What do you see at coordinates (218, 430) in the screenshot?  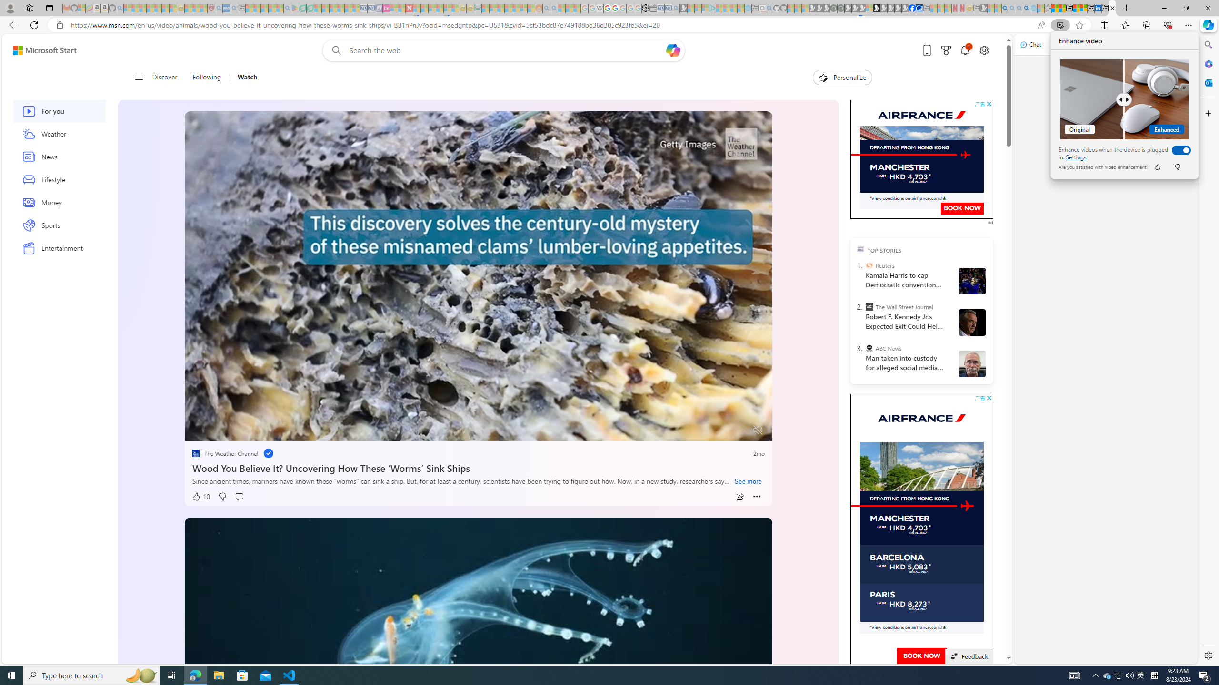 I see `Seek Back` at bounding box center [218, 430].